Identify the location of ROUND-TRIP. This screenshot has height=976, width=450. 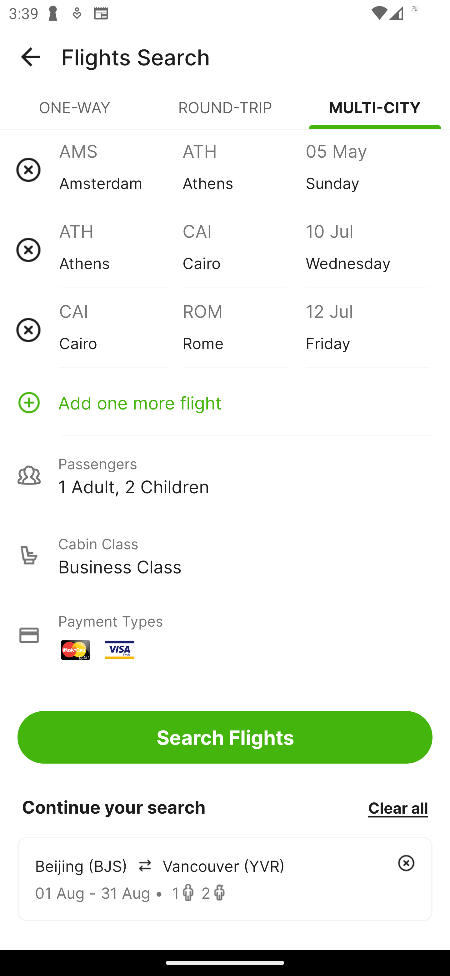
(225, 113).